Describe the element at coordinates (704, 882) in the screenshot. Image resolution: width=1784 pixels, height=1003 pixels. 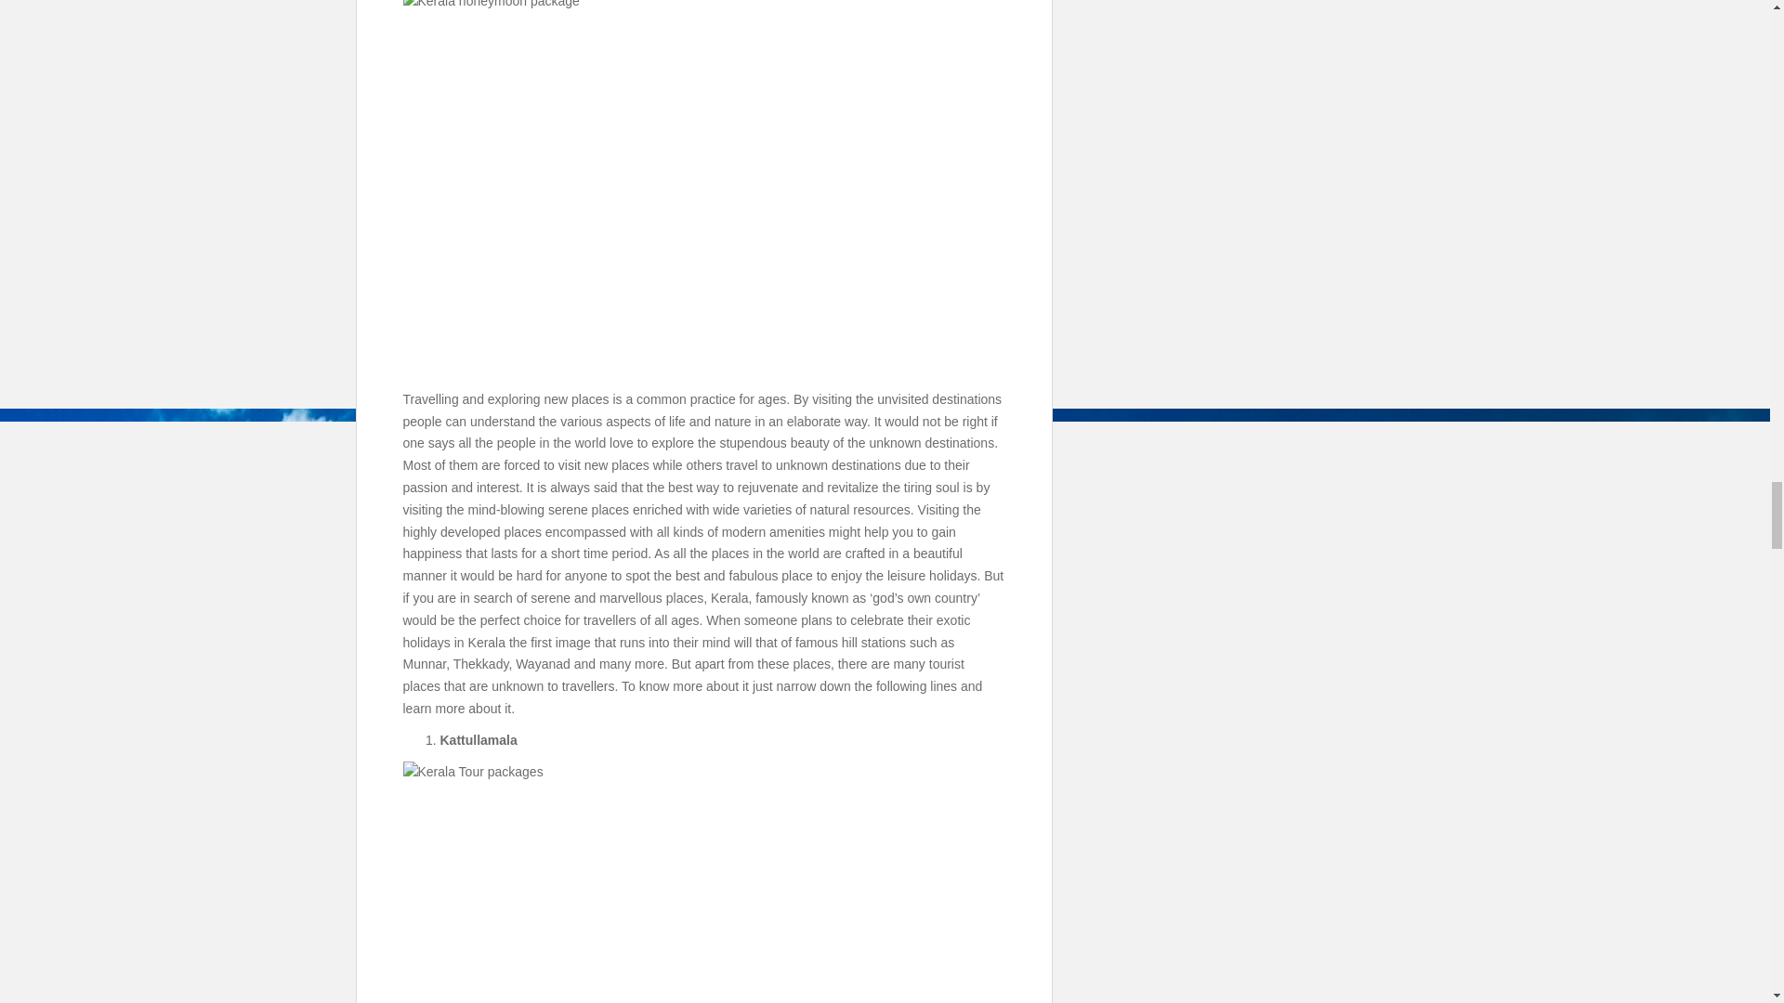
I see `Kattullamala` at that location.